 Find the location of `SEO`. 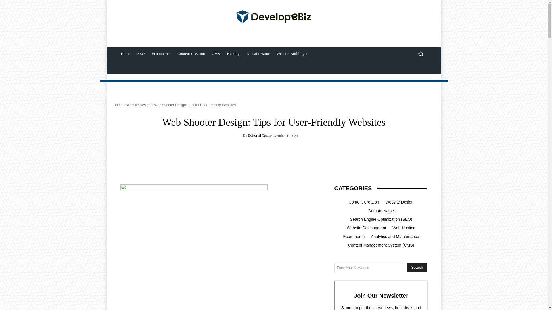

SEO is located at coordinates (141, 53).